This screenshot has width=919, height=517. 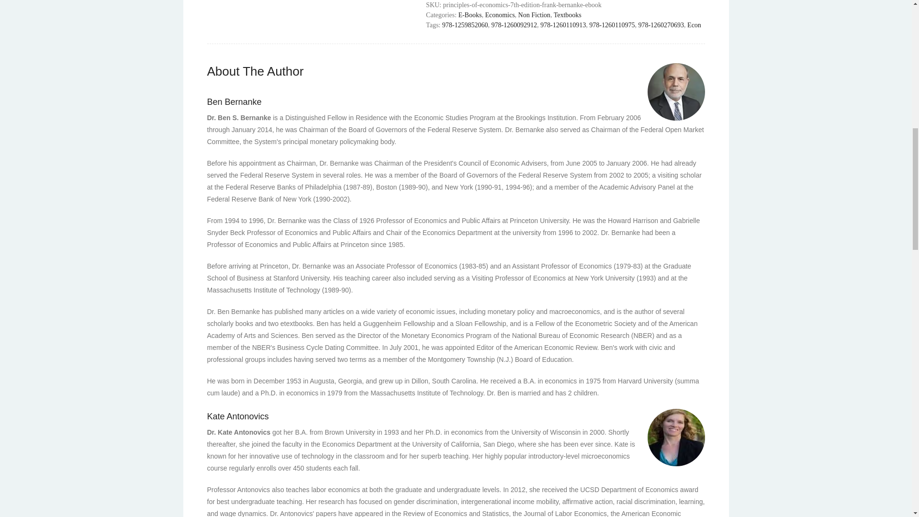 I want to click on E-Books, so click(x=470, y=14).